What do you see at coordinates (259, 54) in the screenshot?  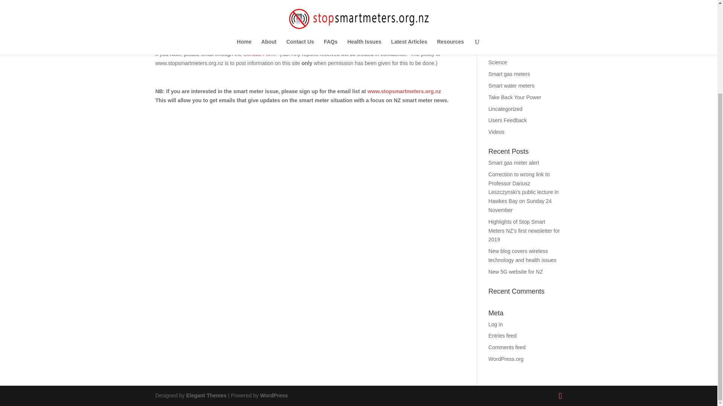 I see `Contact Form` at bounding box center [259, 54].